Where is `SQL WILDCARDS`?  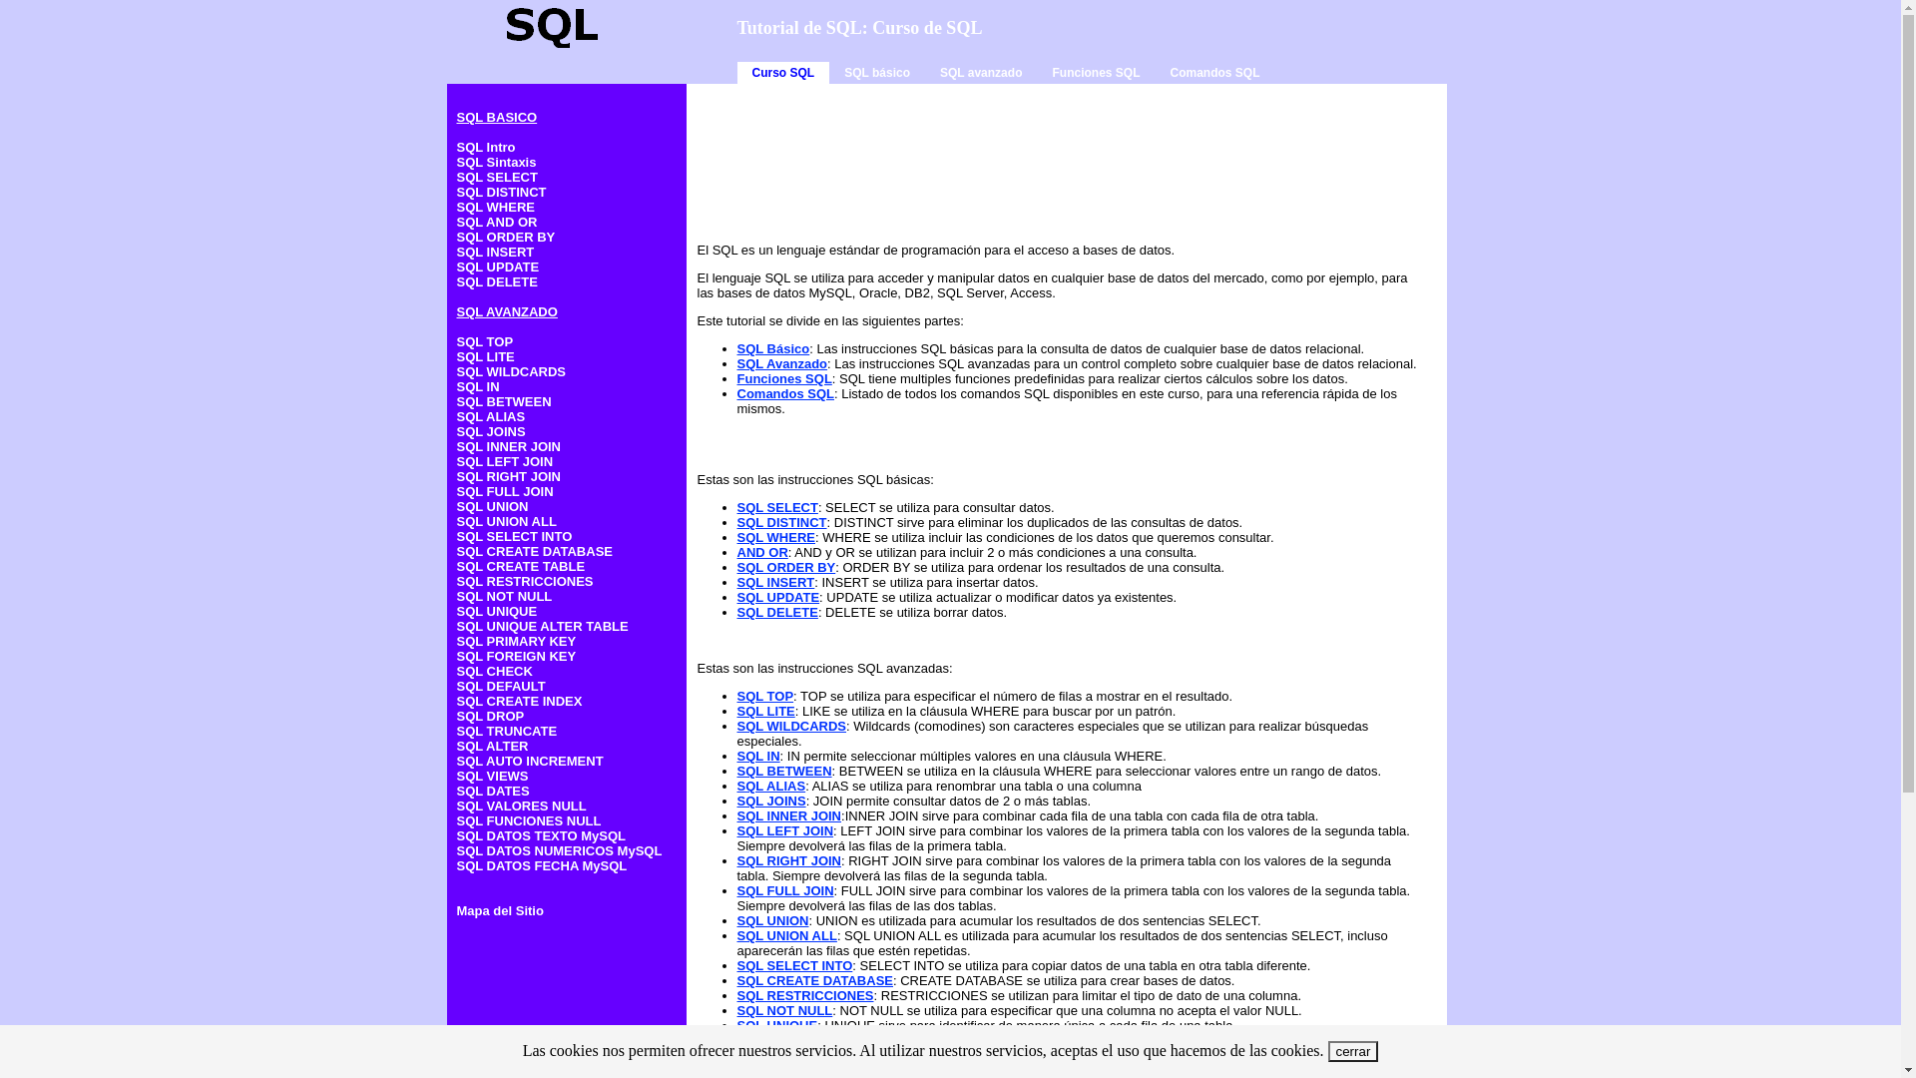
SQL WILDCARDS is located at coordinates (791, 727).